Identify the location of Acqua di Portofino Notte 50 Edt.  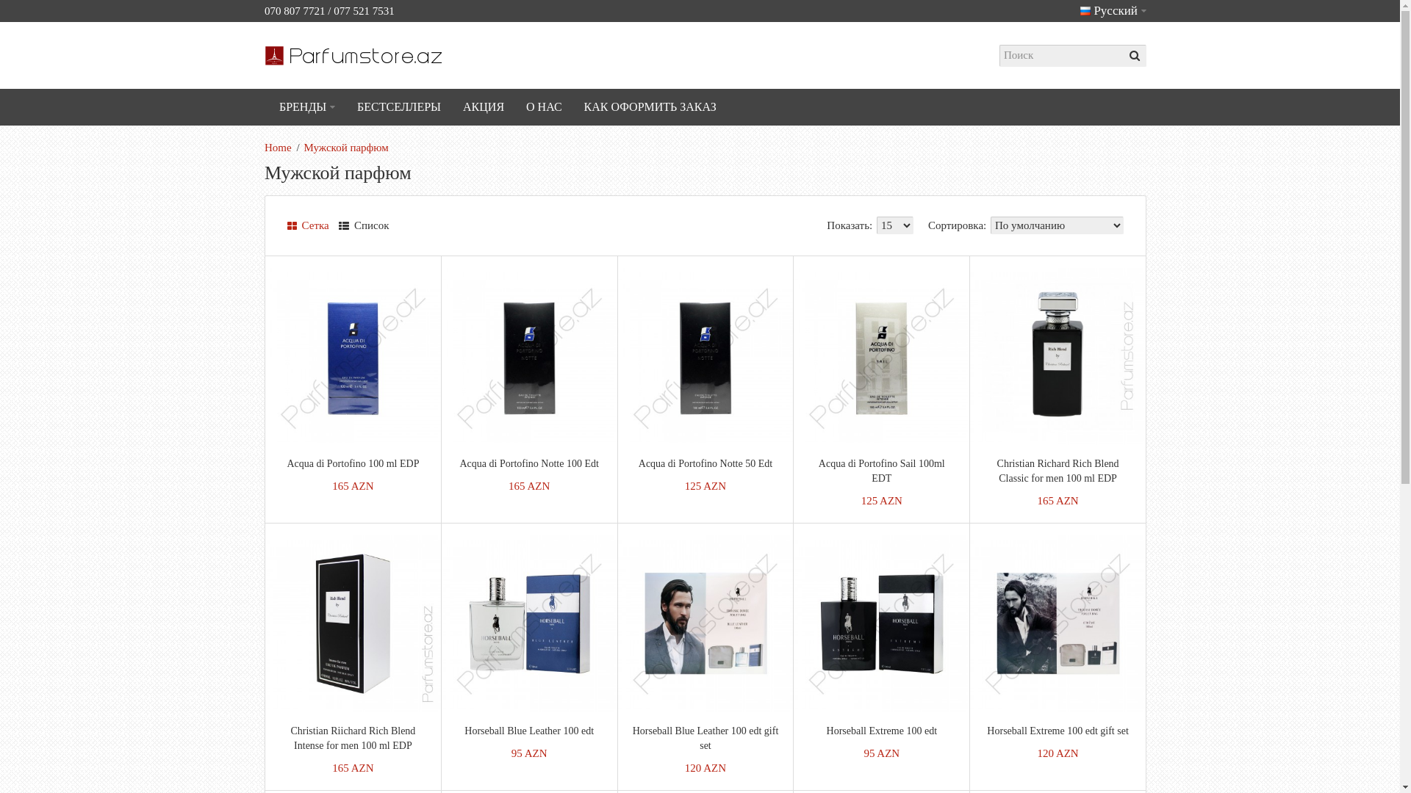
(705, 464).